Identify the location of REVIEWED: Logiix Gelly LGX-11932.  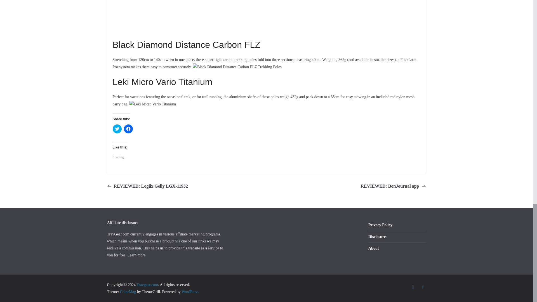
(147, 186).